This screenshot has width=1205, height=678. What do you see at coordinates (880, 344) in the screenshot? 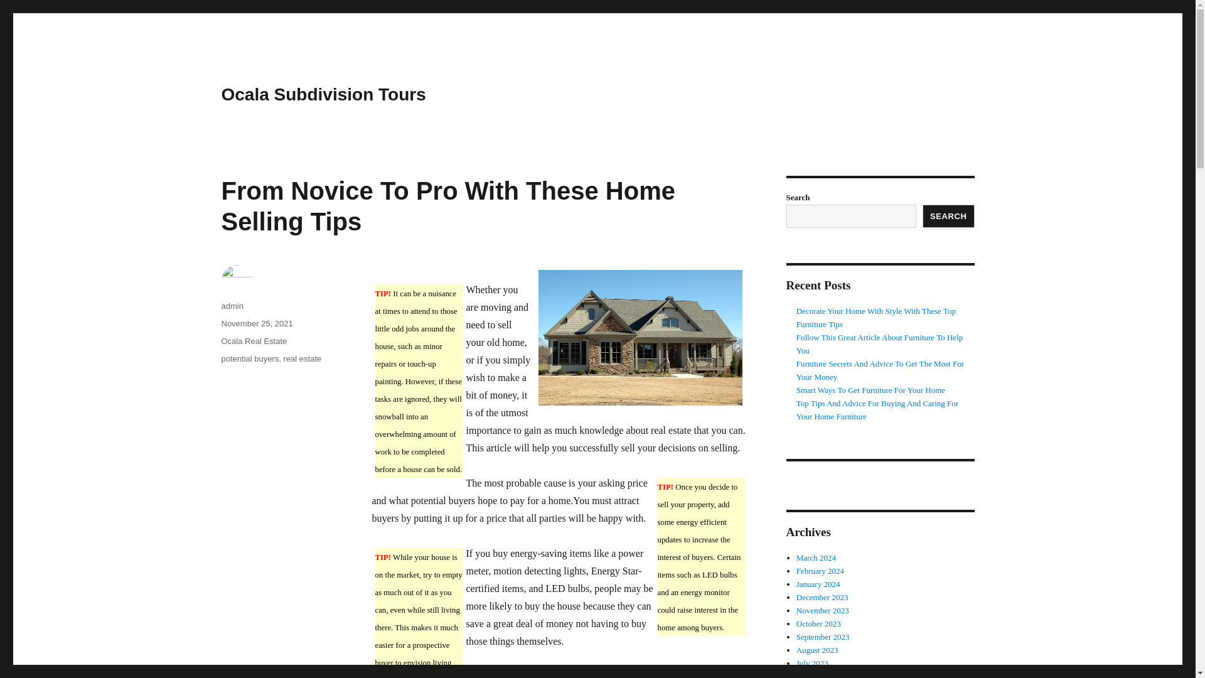
I see `Follow This Great Article About Furniture To Help You` at bounding box center [880, 344].